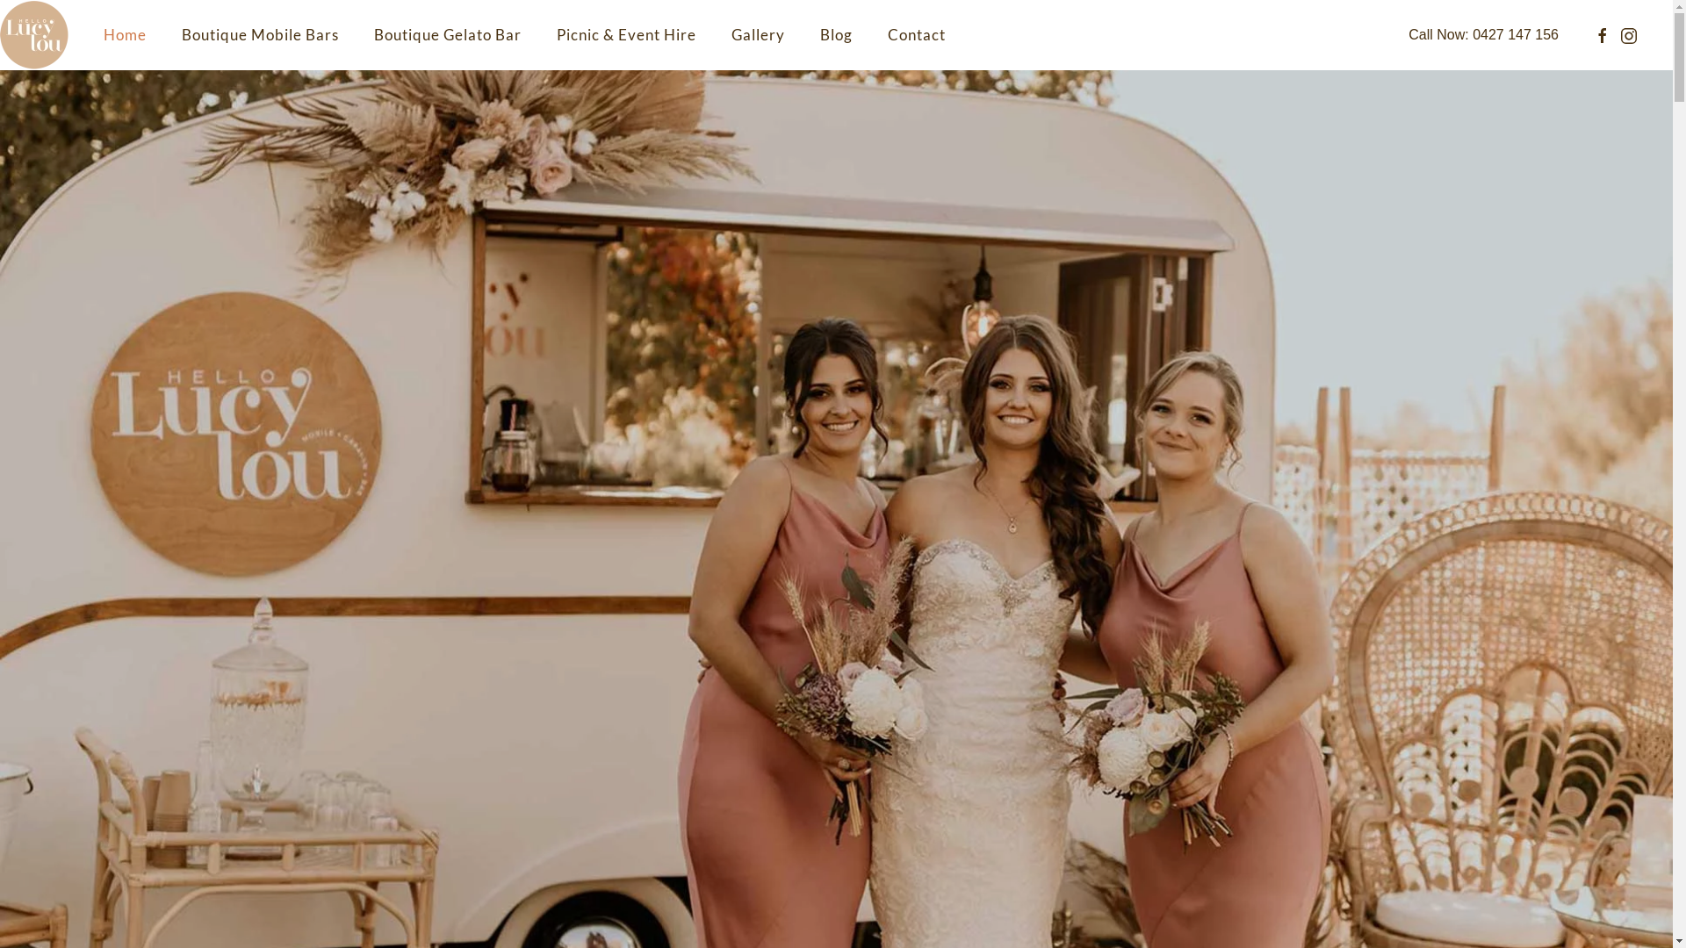  Describe the element at coordinates (125, 35) in the screenshot. I see `Home` at that location.